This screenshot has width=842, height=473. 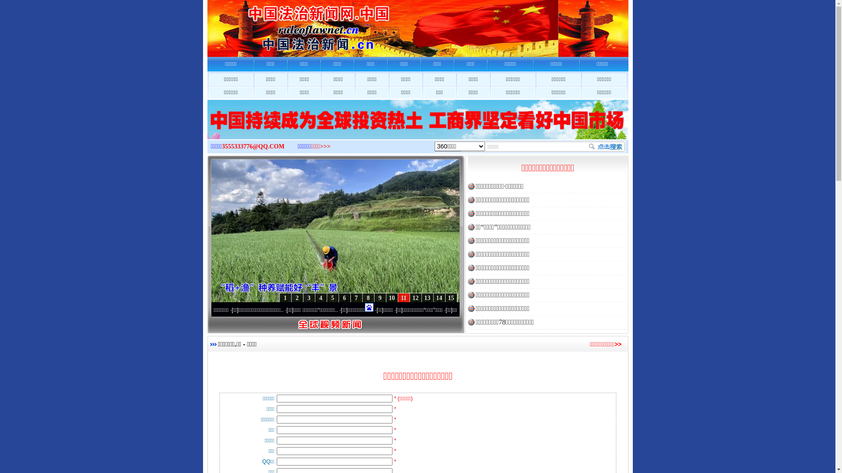 What do you see at coordinates (253, 146) in the screenshot?
I see `3555333776@QQ.COM` at bounding box center [253, 146].